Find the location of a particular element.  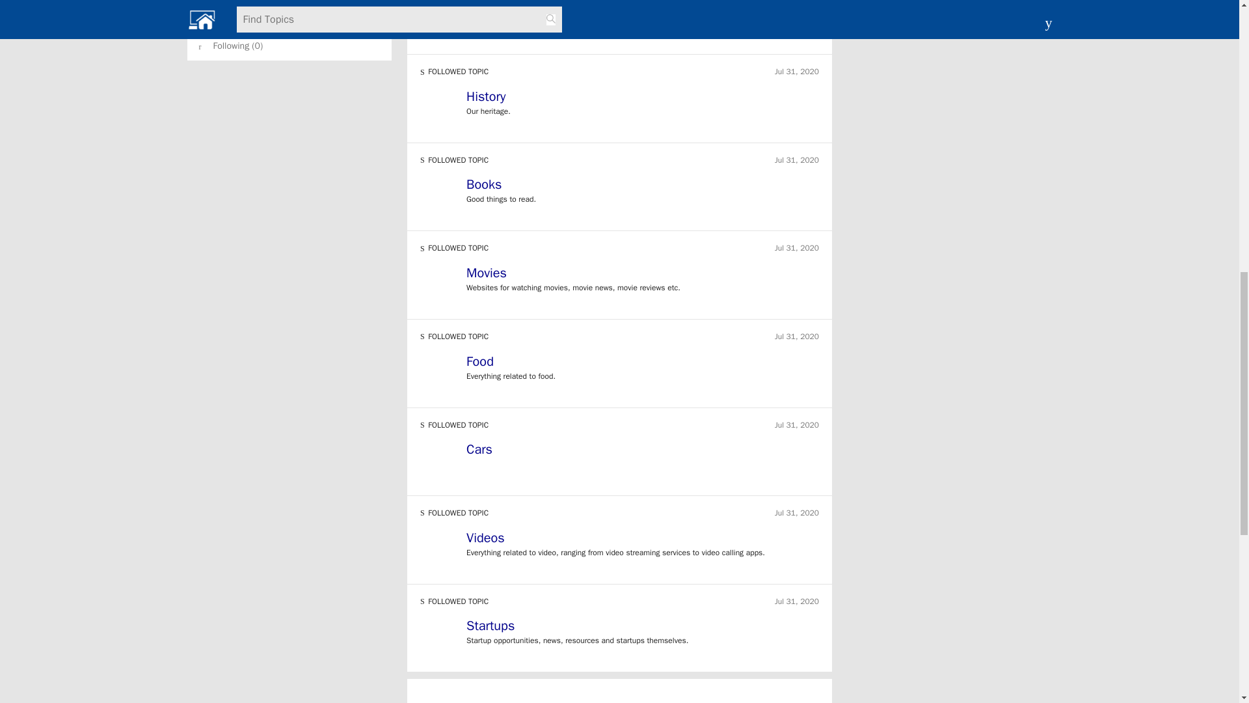

Books is located at coordinates (484, 184).